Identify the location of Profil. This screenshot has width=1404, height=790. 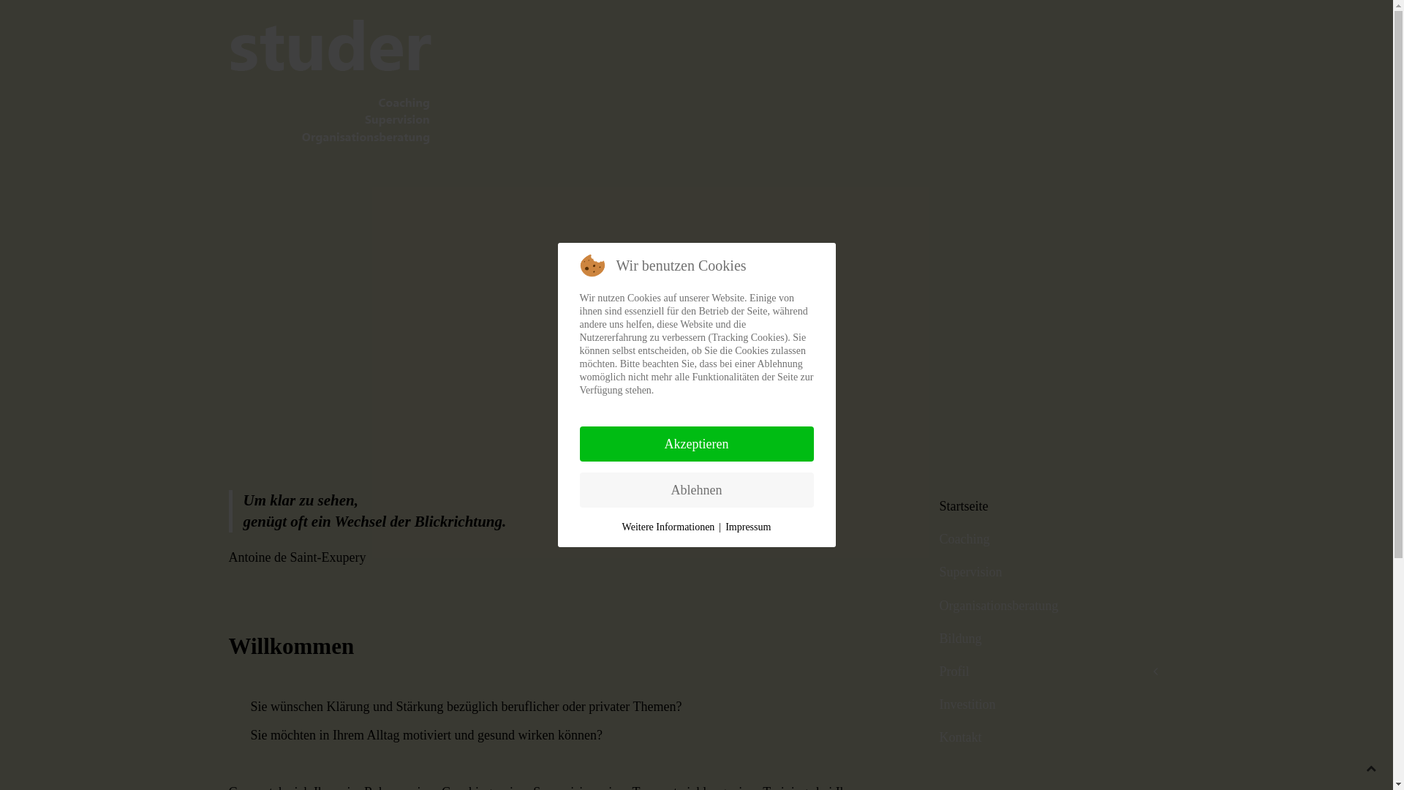
(1044, 671).